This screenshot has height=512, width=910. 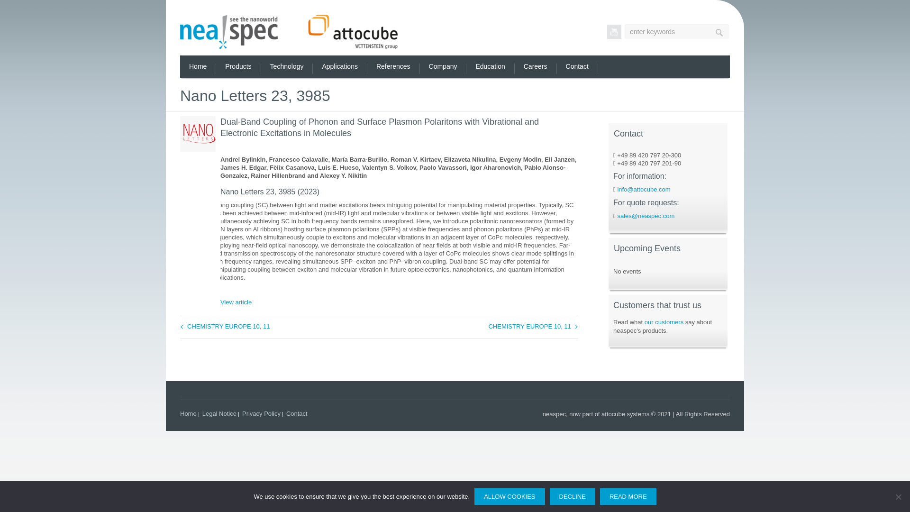 What do you see at coordinates (289, 31) in the screenshot?
I see `neaspec` at bounding box center [289, 31].